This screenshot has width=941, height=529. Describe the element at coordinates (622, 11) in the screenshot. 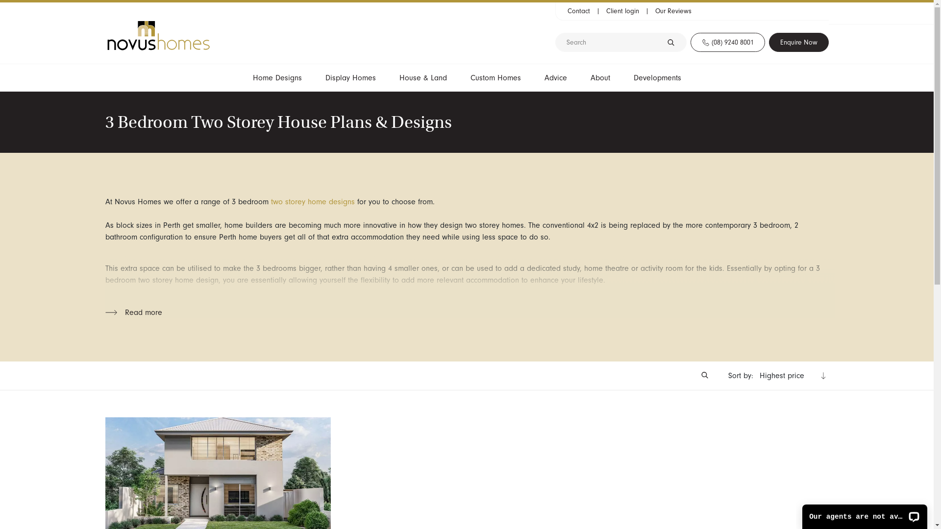

I see `Client login` at that location.